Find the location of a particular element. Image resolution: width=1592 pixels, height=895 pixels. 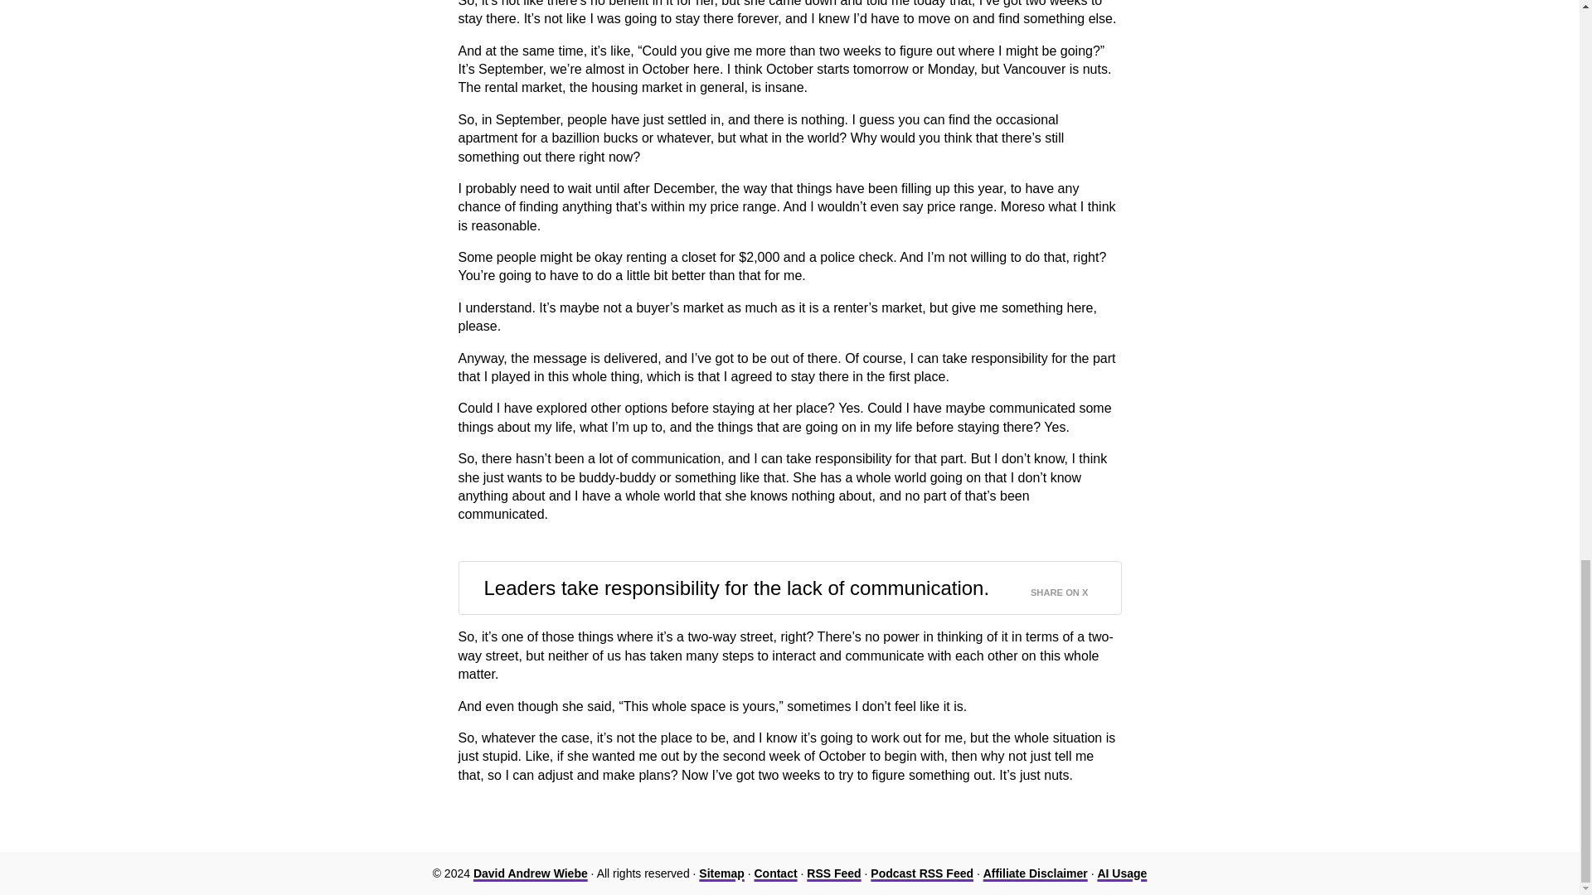

RSS Feed is located at coordinates (834, 873).